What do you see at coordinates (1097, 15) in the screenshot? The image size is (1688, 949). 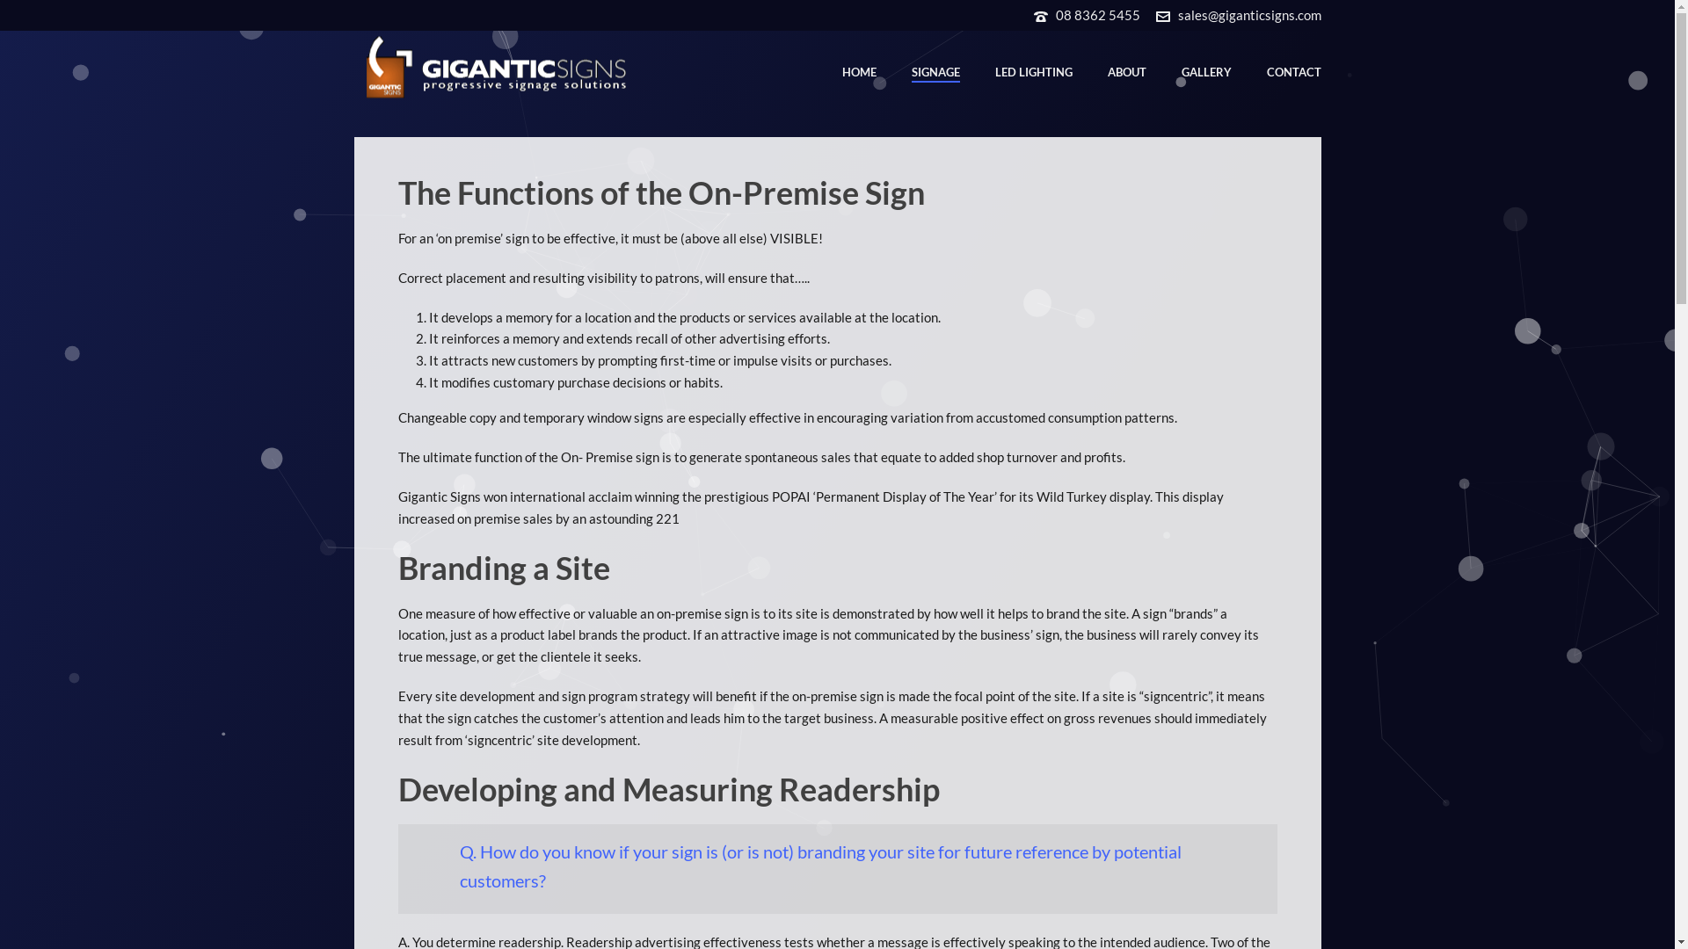 I see `08 8362 5455` at bounding box center [1097, 15].